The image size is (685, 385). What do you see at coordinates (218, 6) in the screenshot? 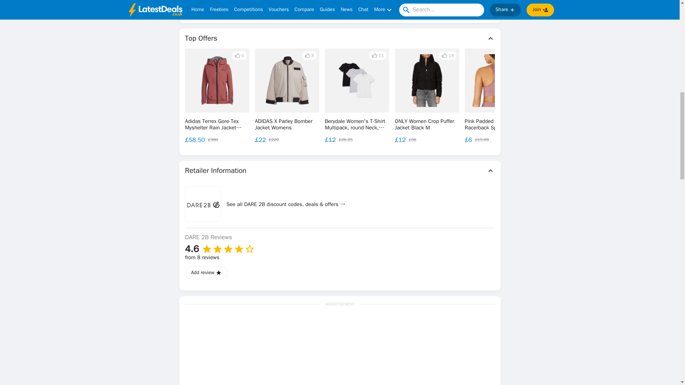
I see `Jackets` at bounding box center [218, 6].